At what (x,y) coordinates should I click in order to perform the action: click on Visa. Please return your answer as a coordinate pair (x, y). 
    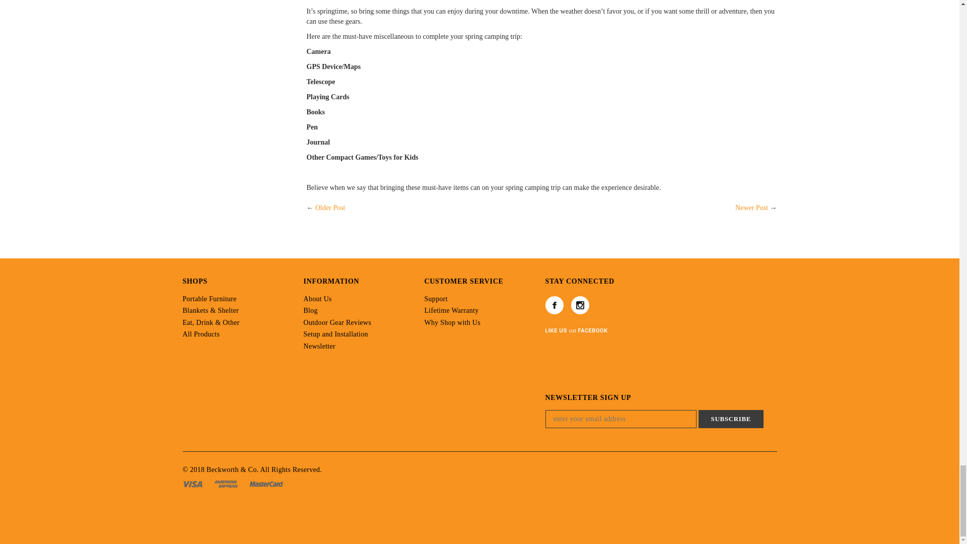
    Looking at the image, I should click on (193, 483).